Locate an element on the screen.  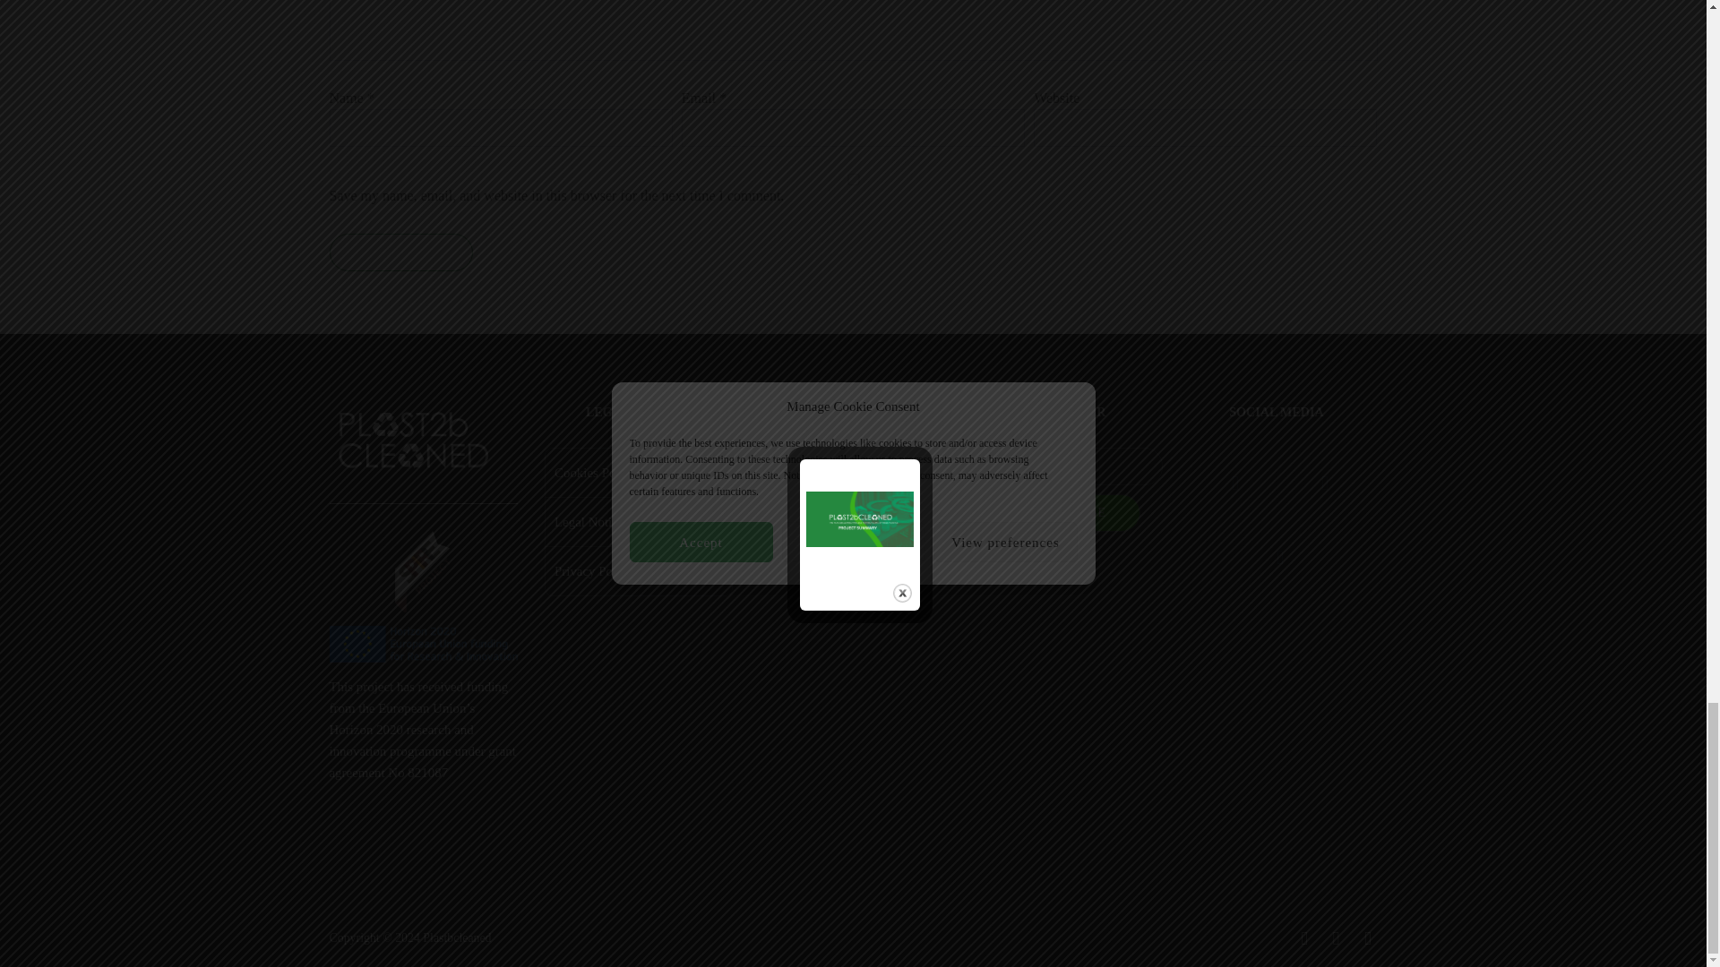
yes is located at coordinates (853, 179).